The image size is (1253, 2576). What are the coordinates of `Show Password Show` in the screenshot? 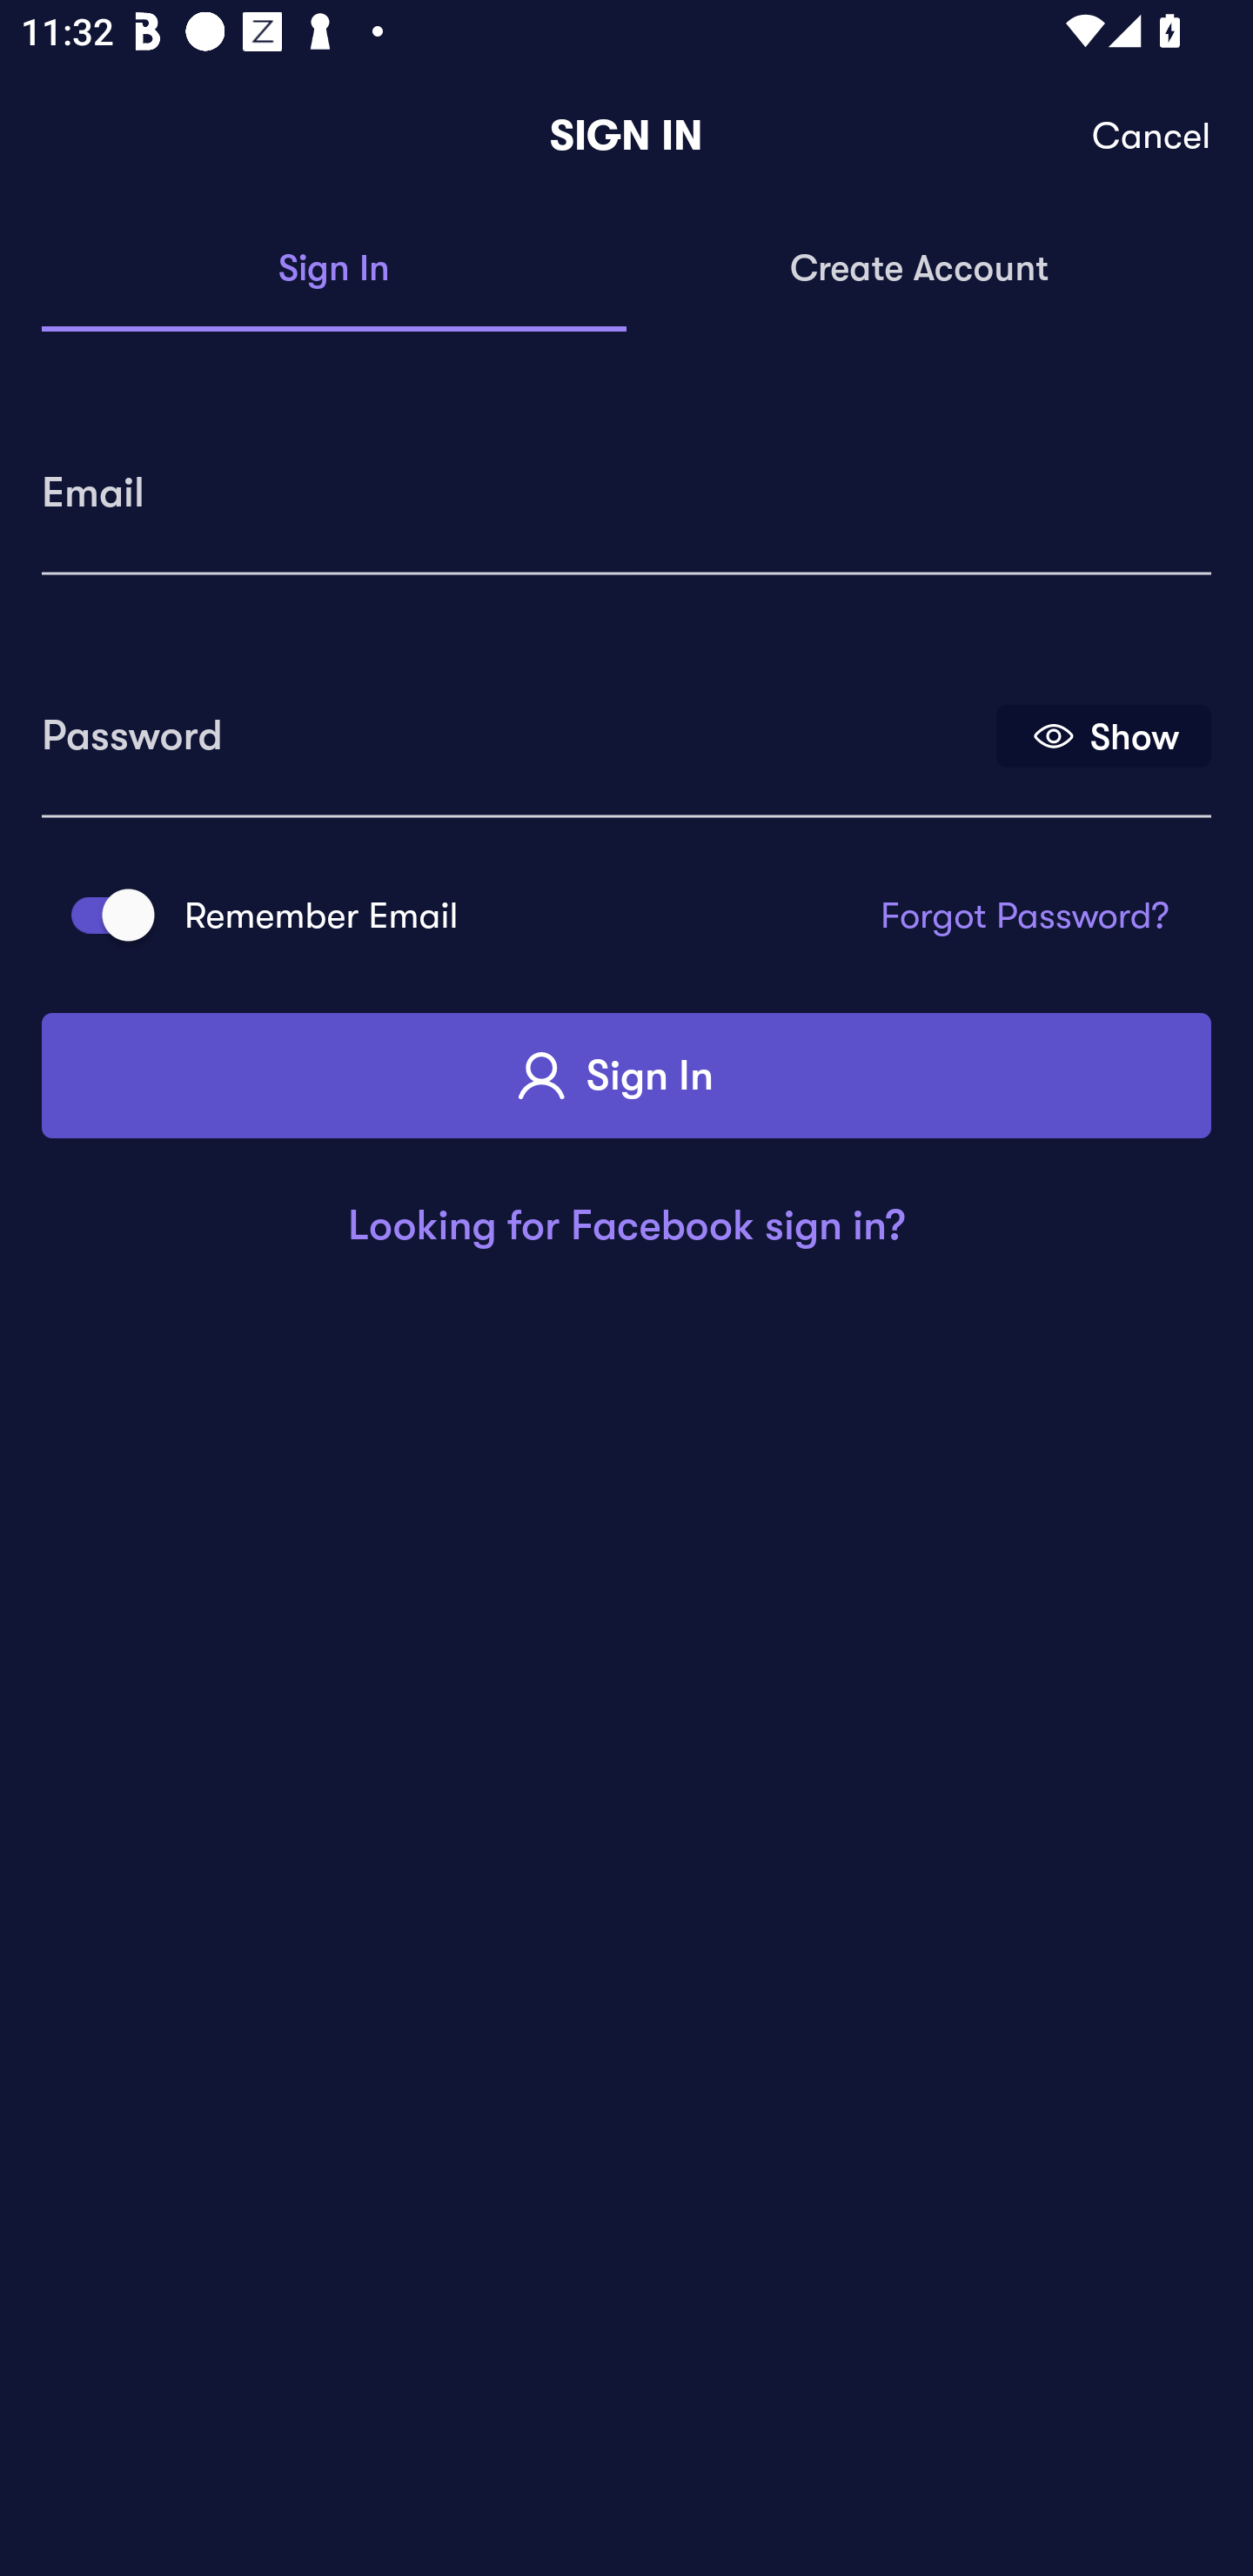 It's located at (1103, 735).